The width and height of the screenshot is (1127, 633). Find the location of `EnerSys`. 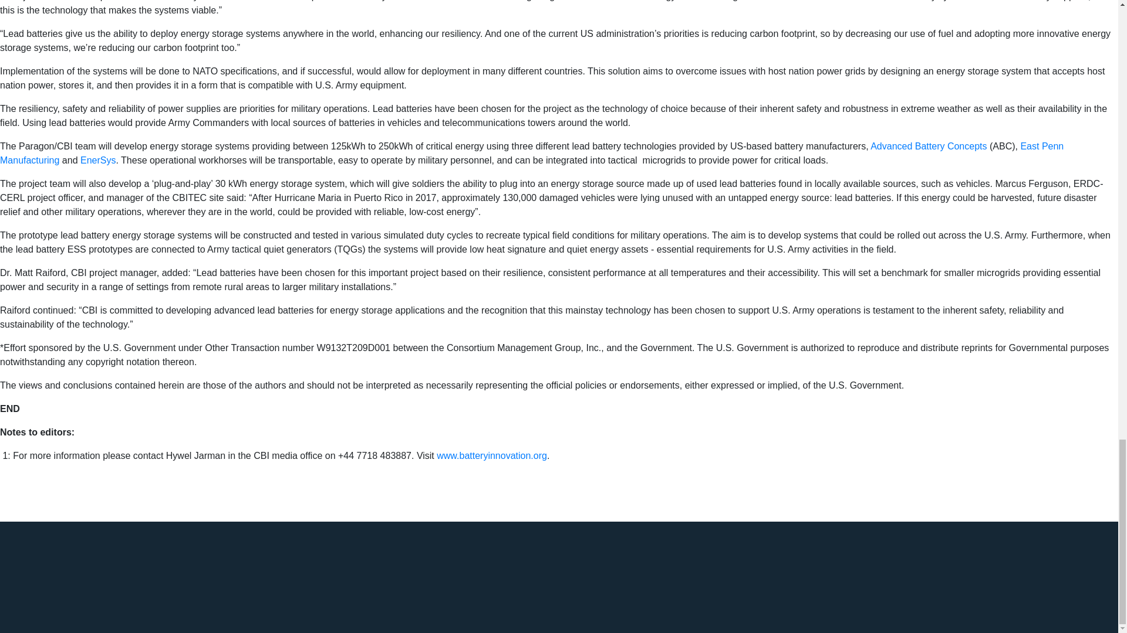

EnerSys is located at coordinates (96, 159).